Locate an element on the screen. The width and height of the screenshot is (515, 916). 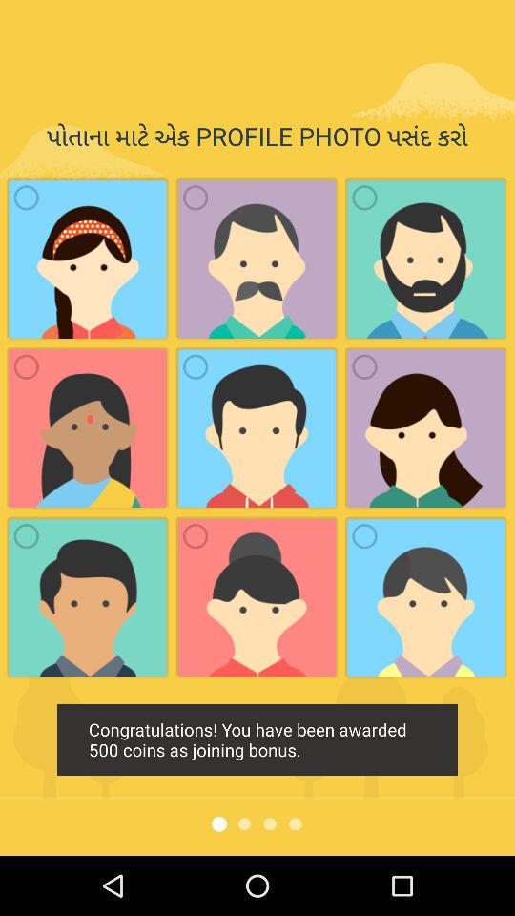
select the fifth image of the page is located at coordinates (257, 427).